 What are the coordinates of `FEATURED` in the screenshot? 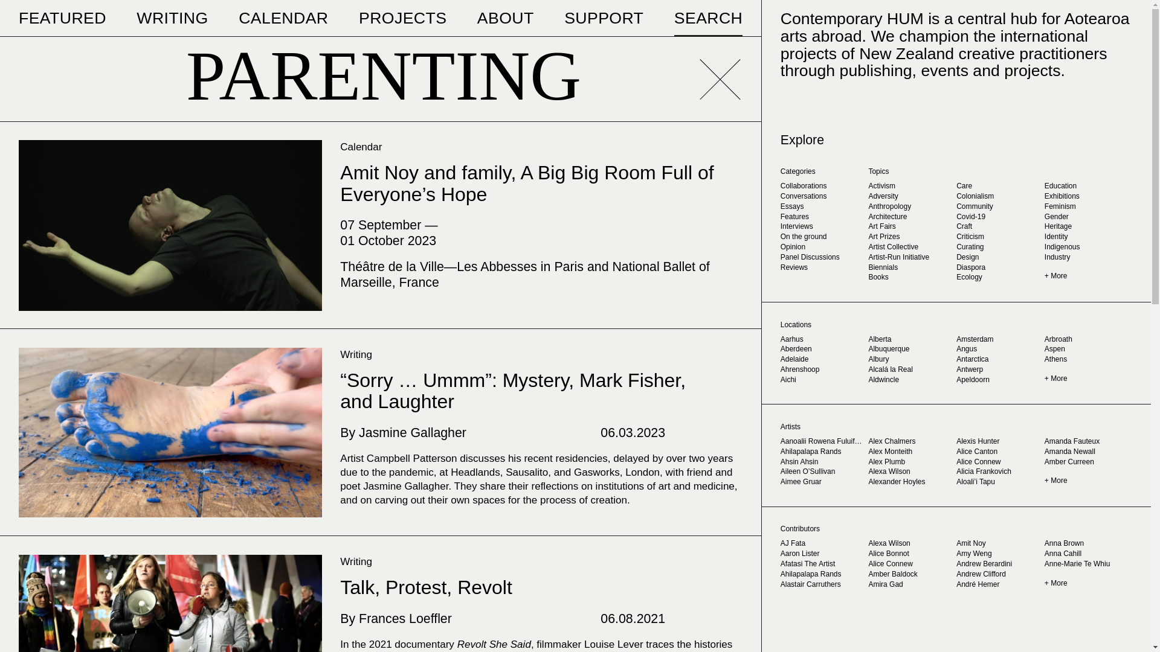 It's located at (62, 18).